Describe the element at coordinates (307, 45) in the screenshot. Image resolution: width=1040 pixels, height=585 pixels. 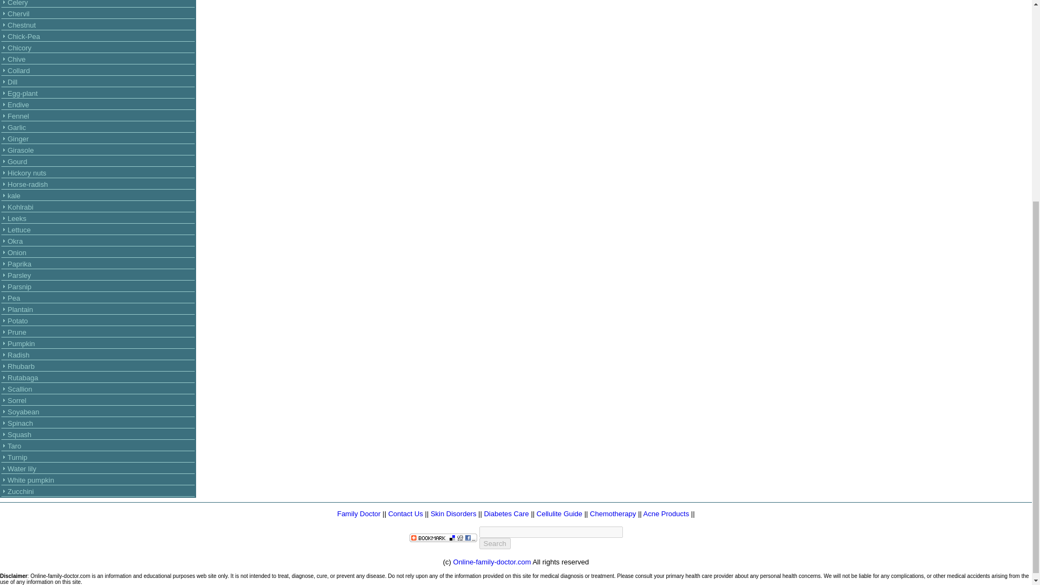
I see `Advertisement` at that location.